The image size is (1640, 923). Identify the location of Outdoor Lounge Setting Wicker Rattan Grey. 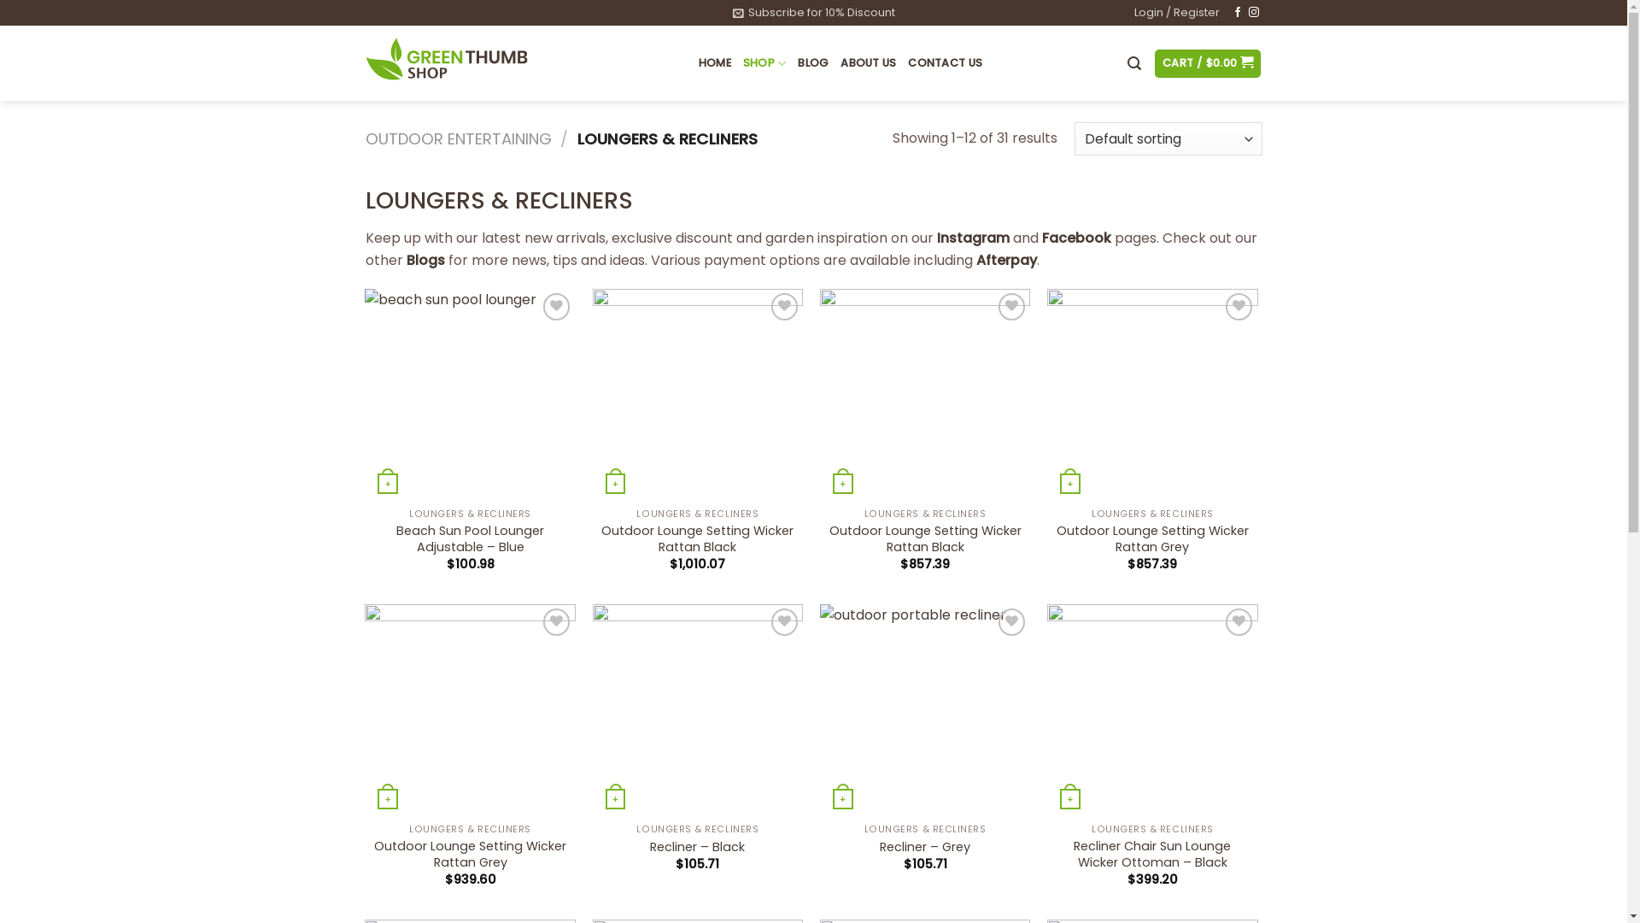
(1153, 538).